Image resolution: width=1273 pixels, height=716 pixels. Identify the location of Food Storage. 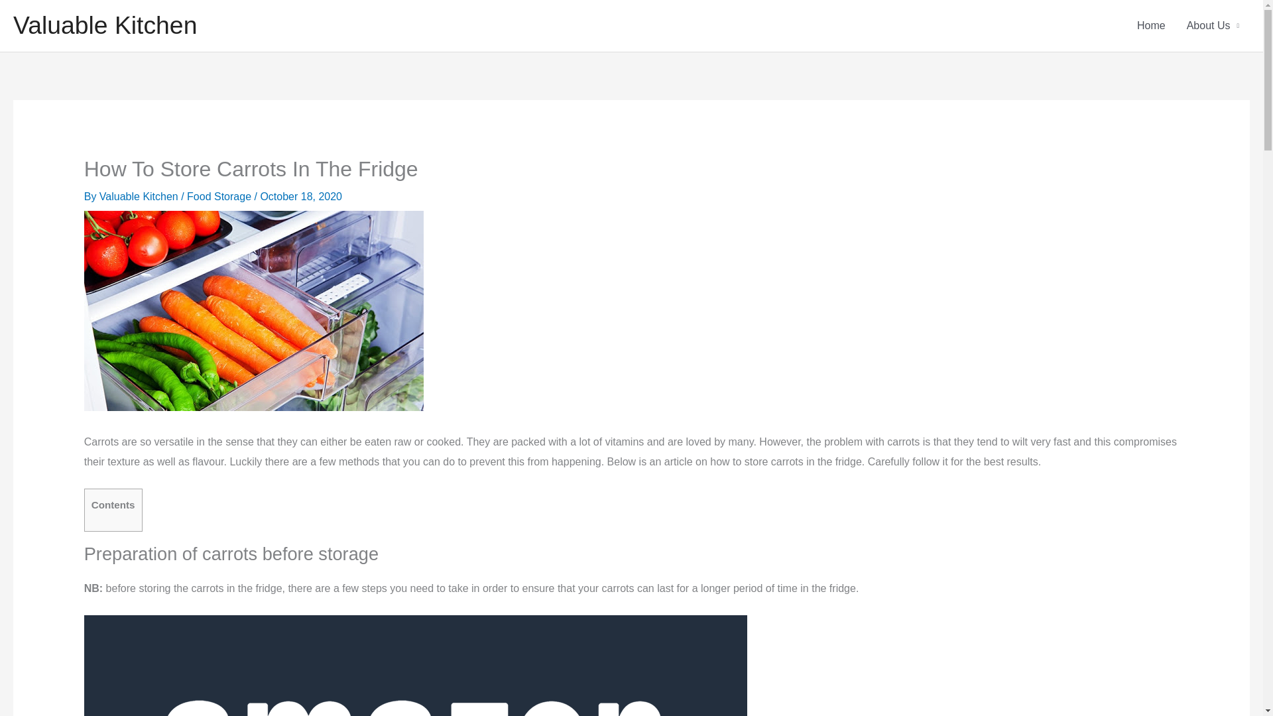
(219, 196).